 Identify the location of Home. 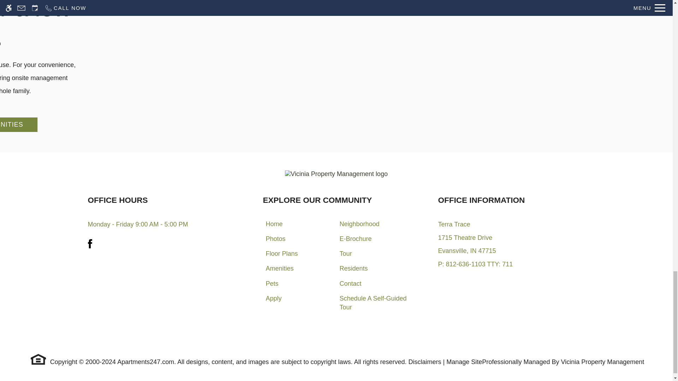
(274, 225).